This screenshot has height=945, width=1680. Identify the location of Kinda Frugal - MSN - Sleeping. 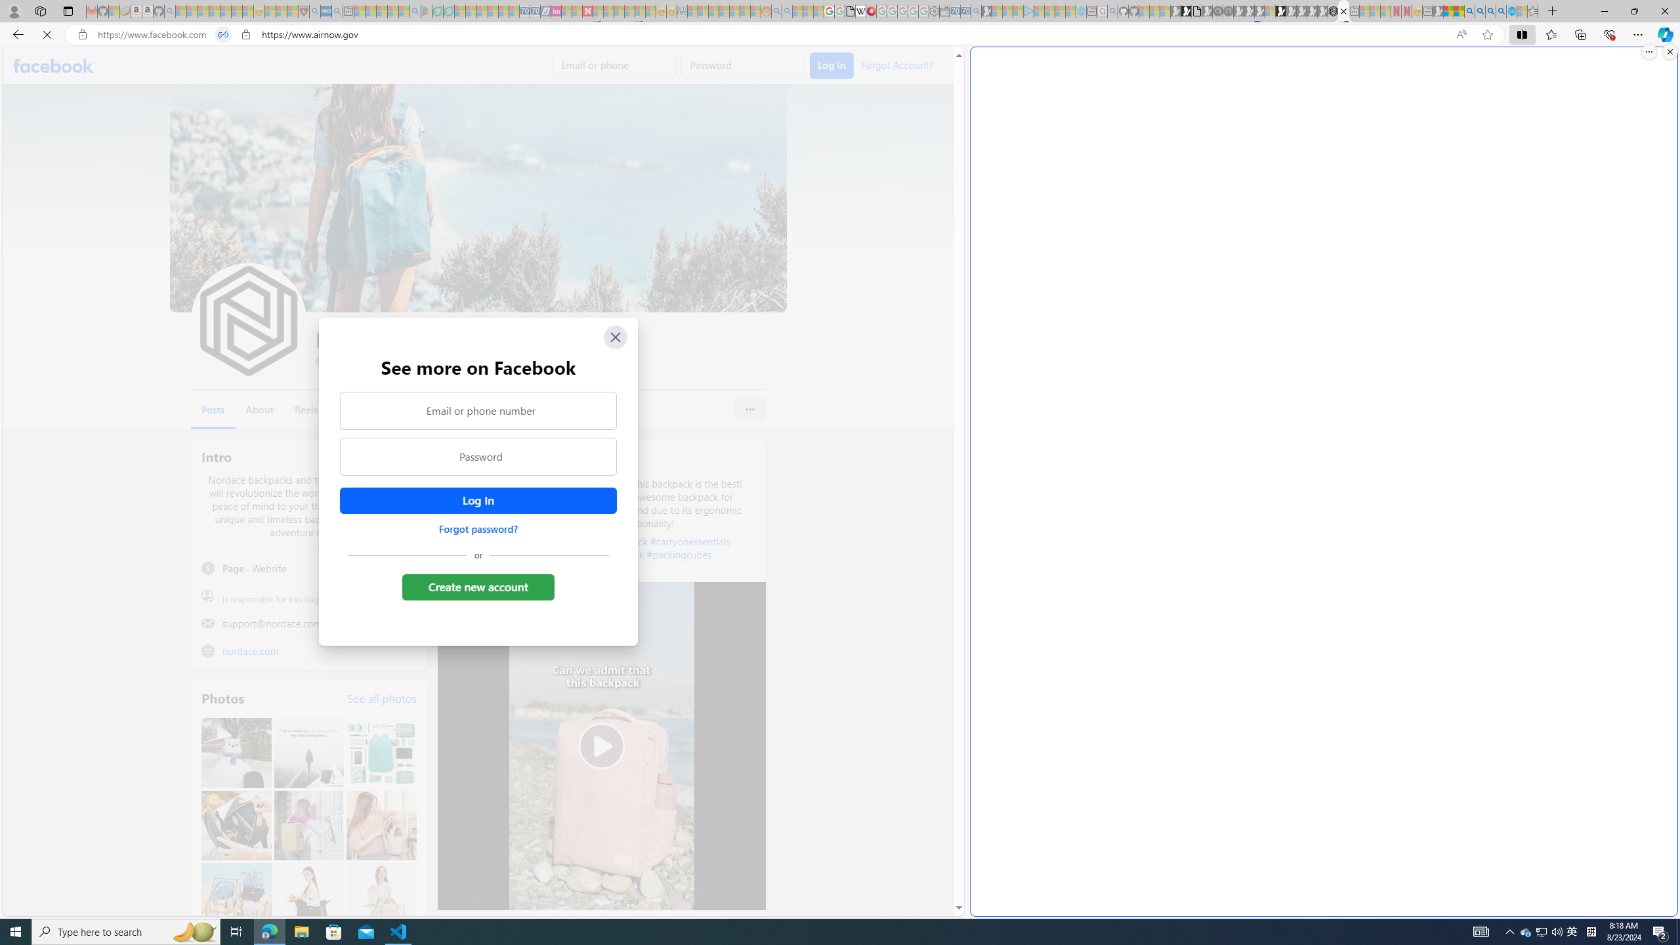
(735, 11).